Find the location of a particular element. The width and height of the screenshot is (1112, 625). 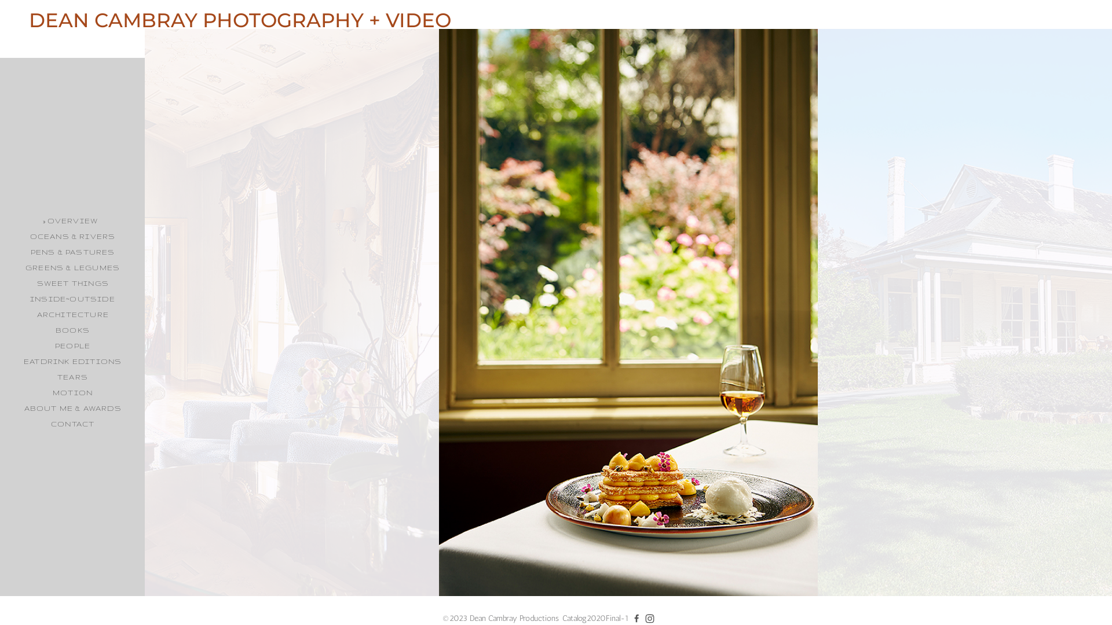

86 OF 149 is located at coordinates (152, 612).